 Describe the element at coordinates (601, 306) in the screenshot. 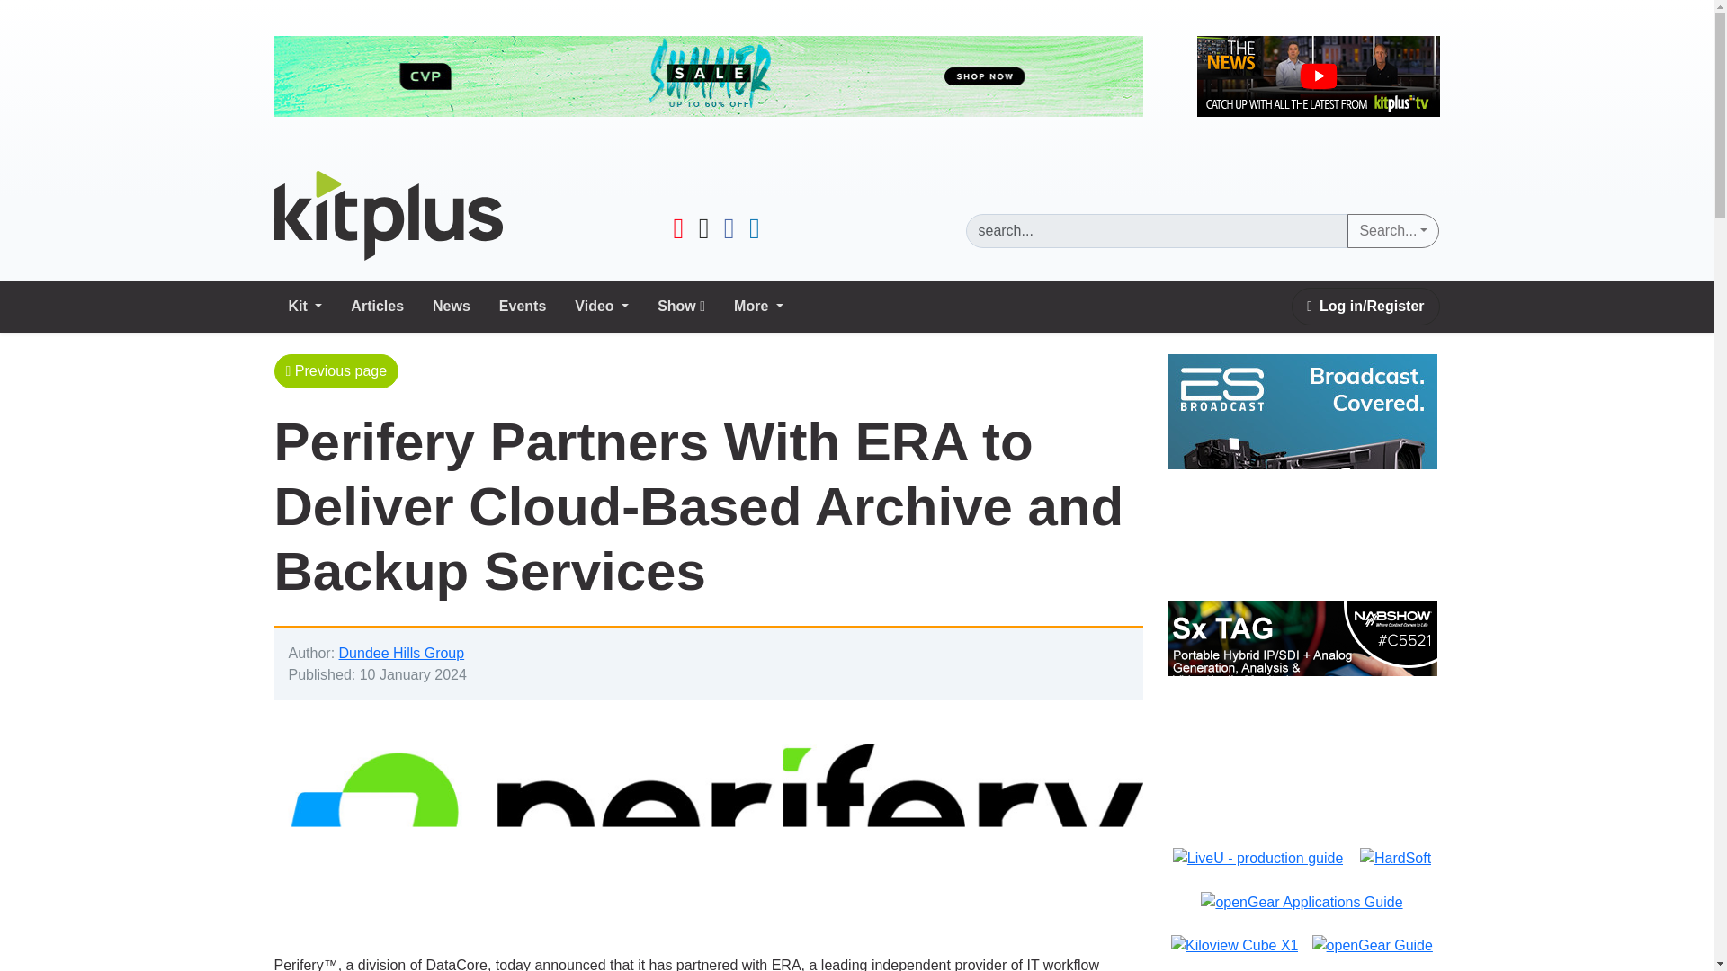

I see `Video` at that location.